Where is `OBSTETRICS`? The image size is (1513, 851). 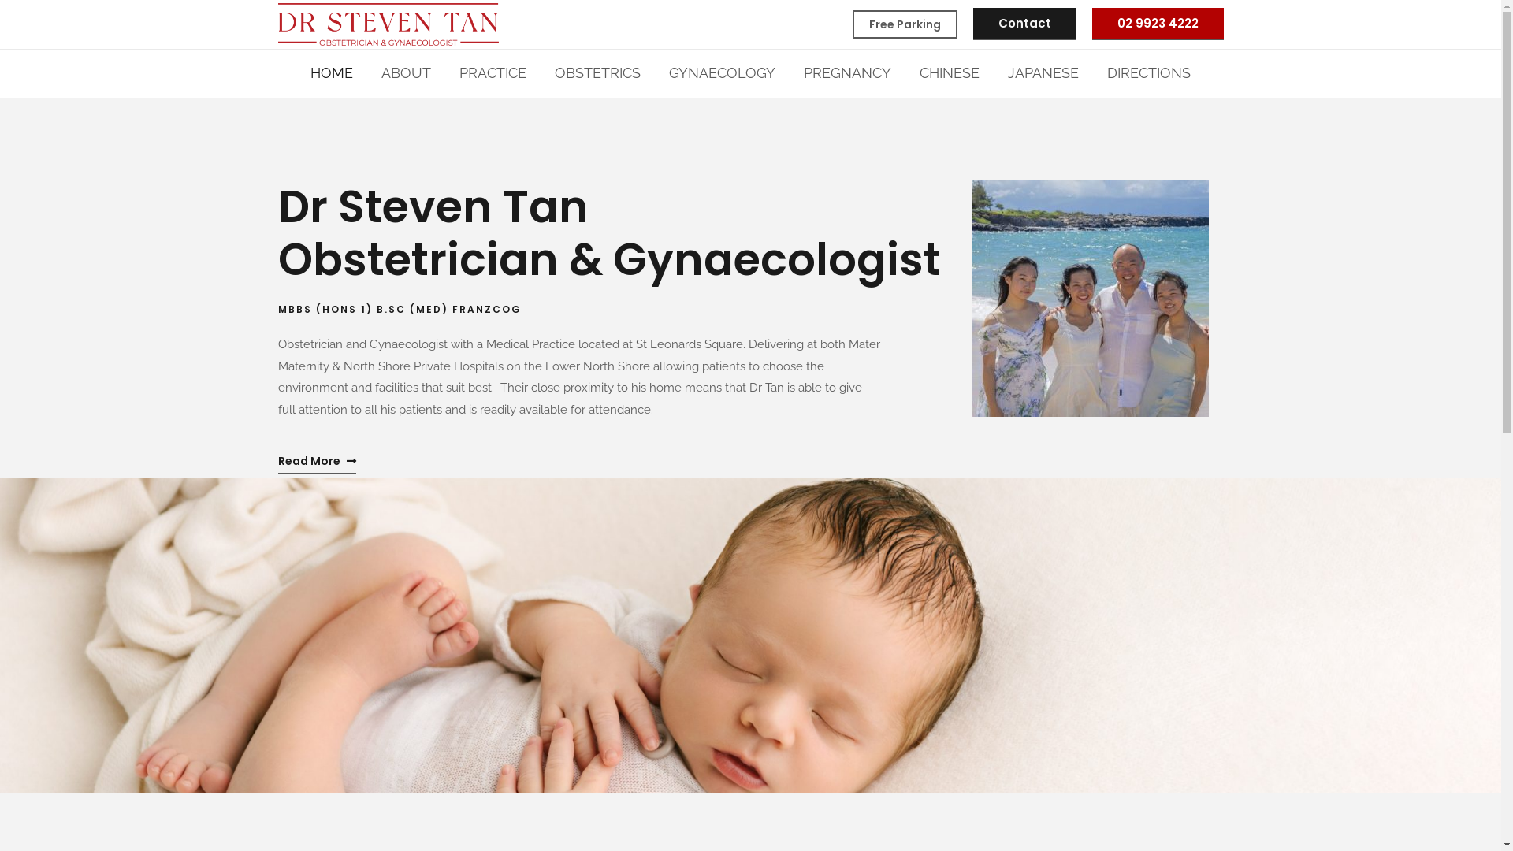 OBSTETRICS is located at coordinates (597, 72).